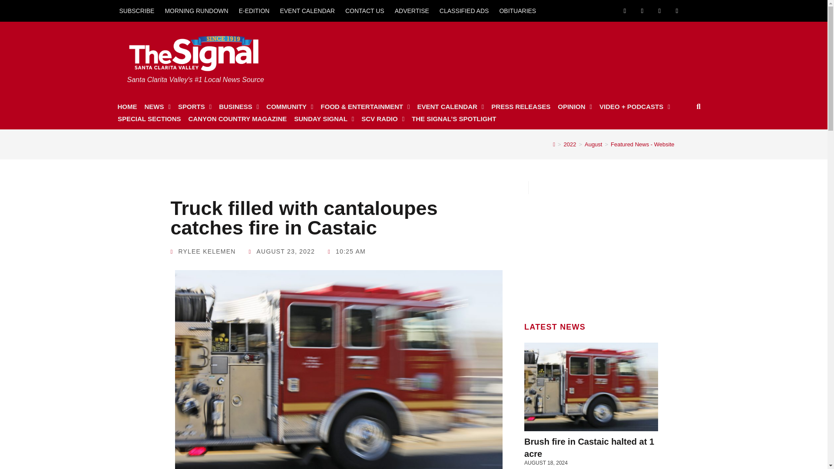  What do you see at coordinates (136, 10) in the screenshot?
I see `SUBSCRIBE` at bounding box center [136, 10].